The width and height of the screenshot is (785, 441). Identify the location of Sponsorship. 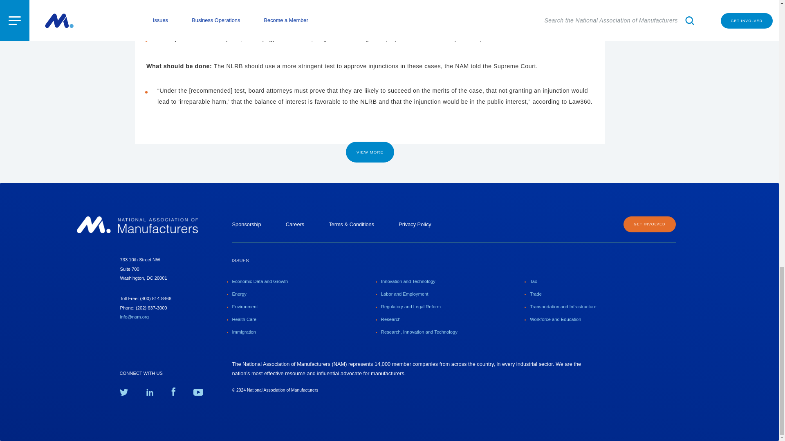
(247, 225).